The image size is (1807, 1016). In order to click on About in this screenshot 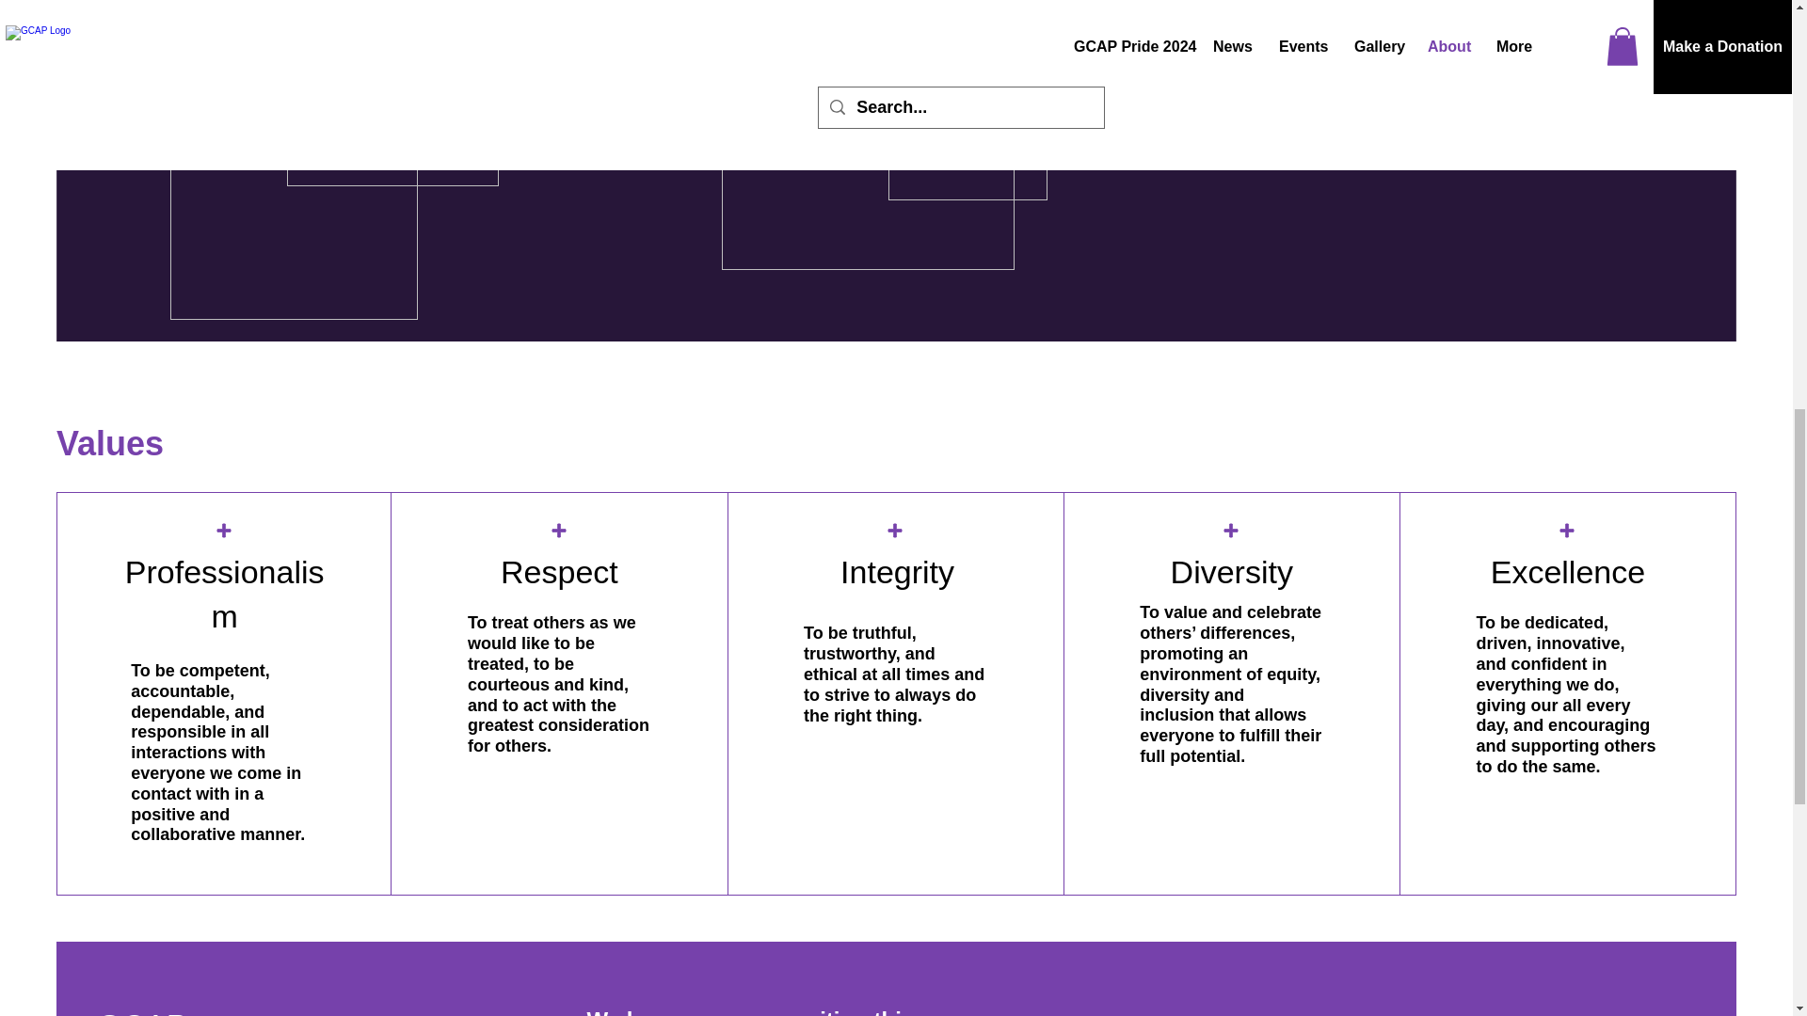, I will do `click(1444, 1014)`.